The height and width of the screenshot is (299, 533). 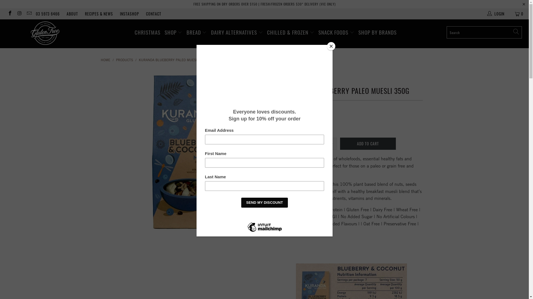 I want to click on 03 5973 6466, so click(x=48, y=14).